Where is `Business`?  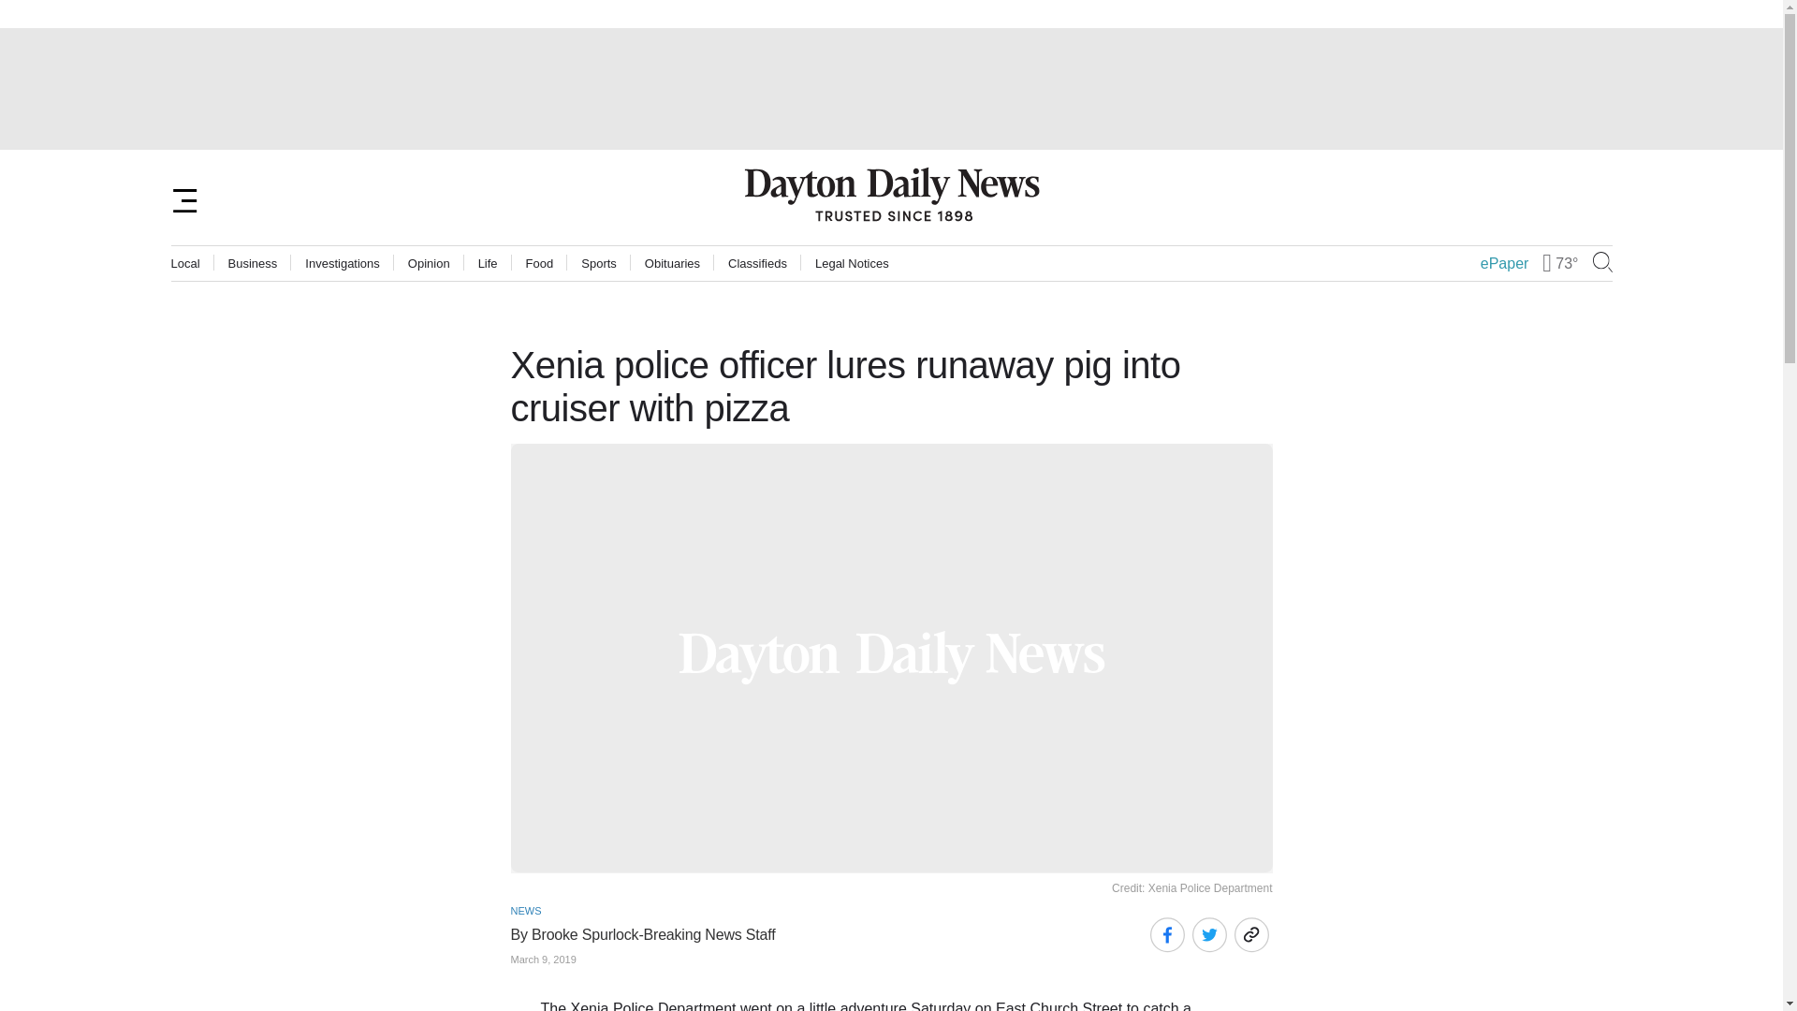 Business is located at coordinates (253, 264).